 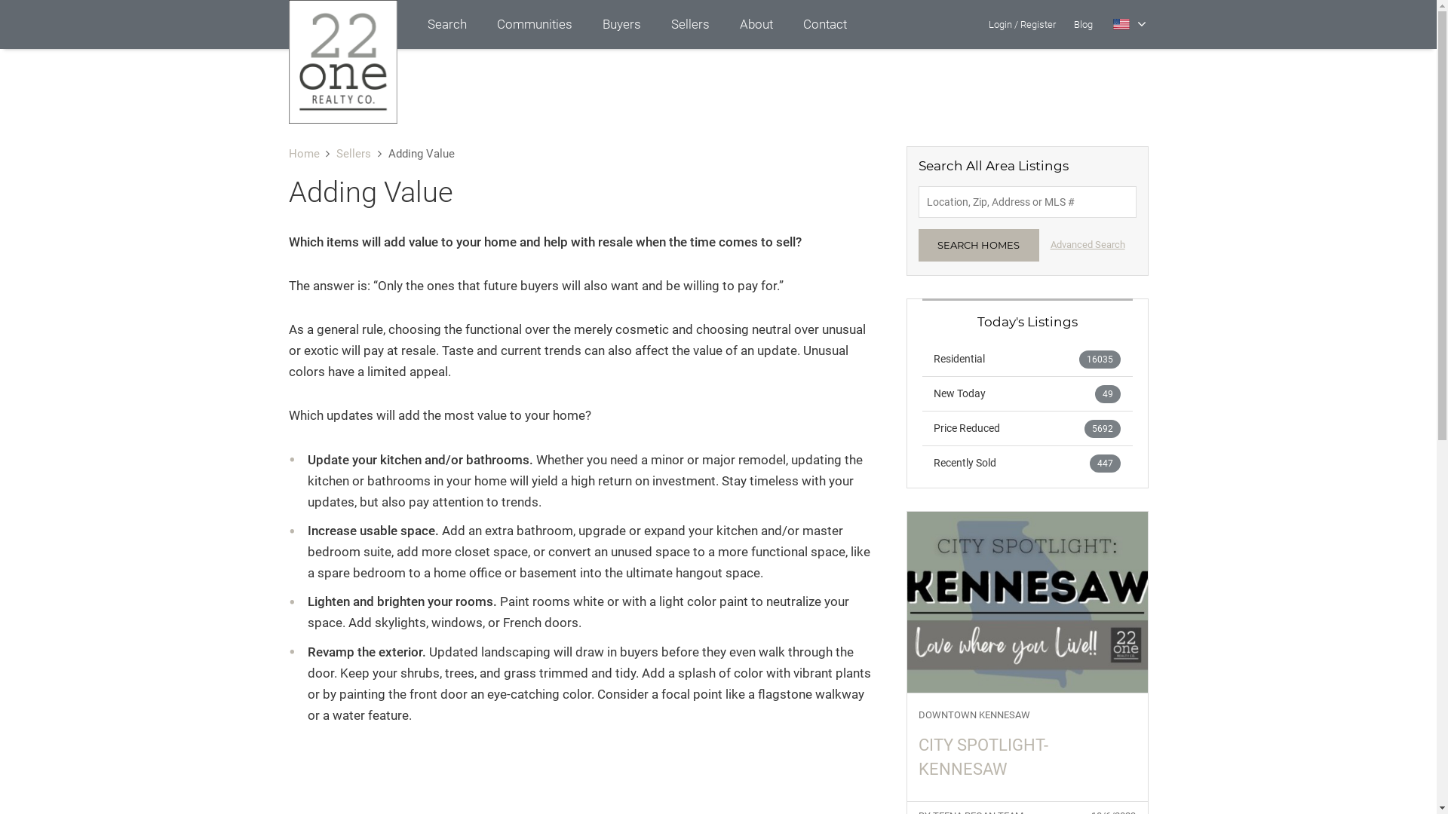 I want to click on Login/, so click(x=1004, y=24).